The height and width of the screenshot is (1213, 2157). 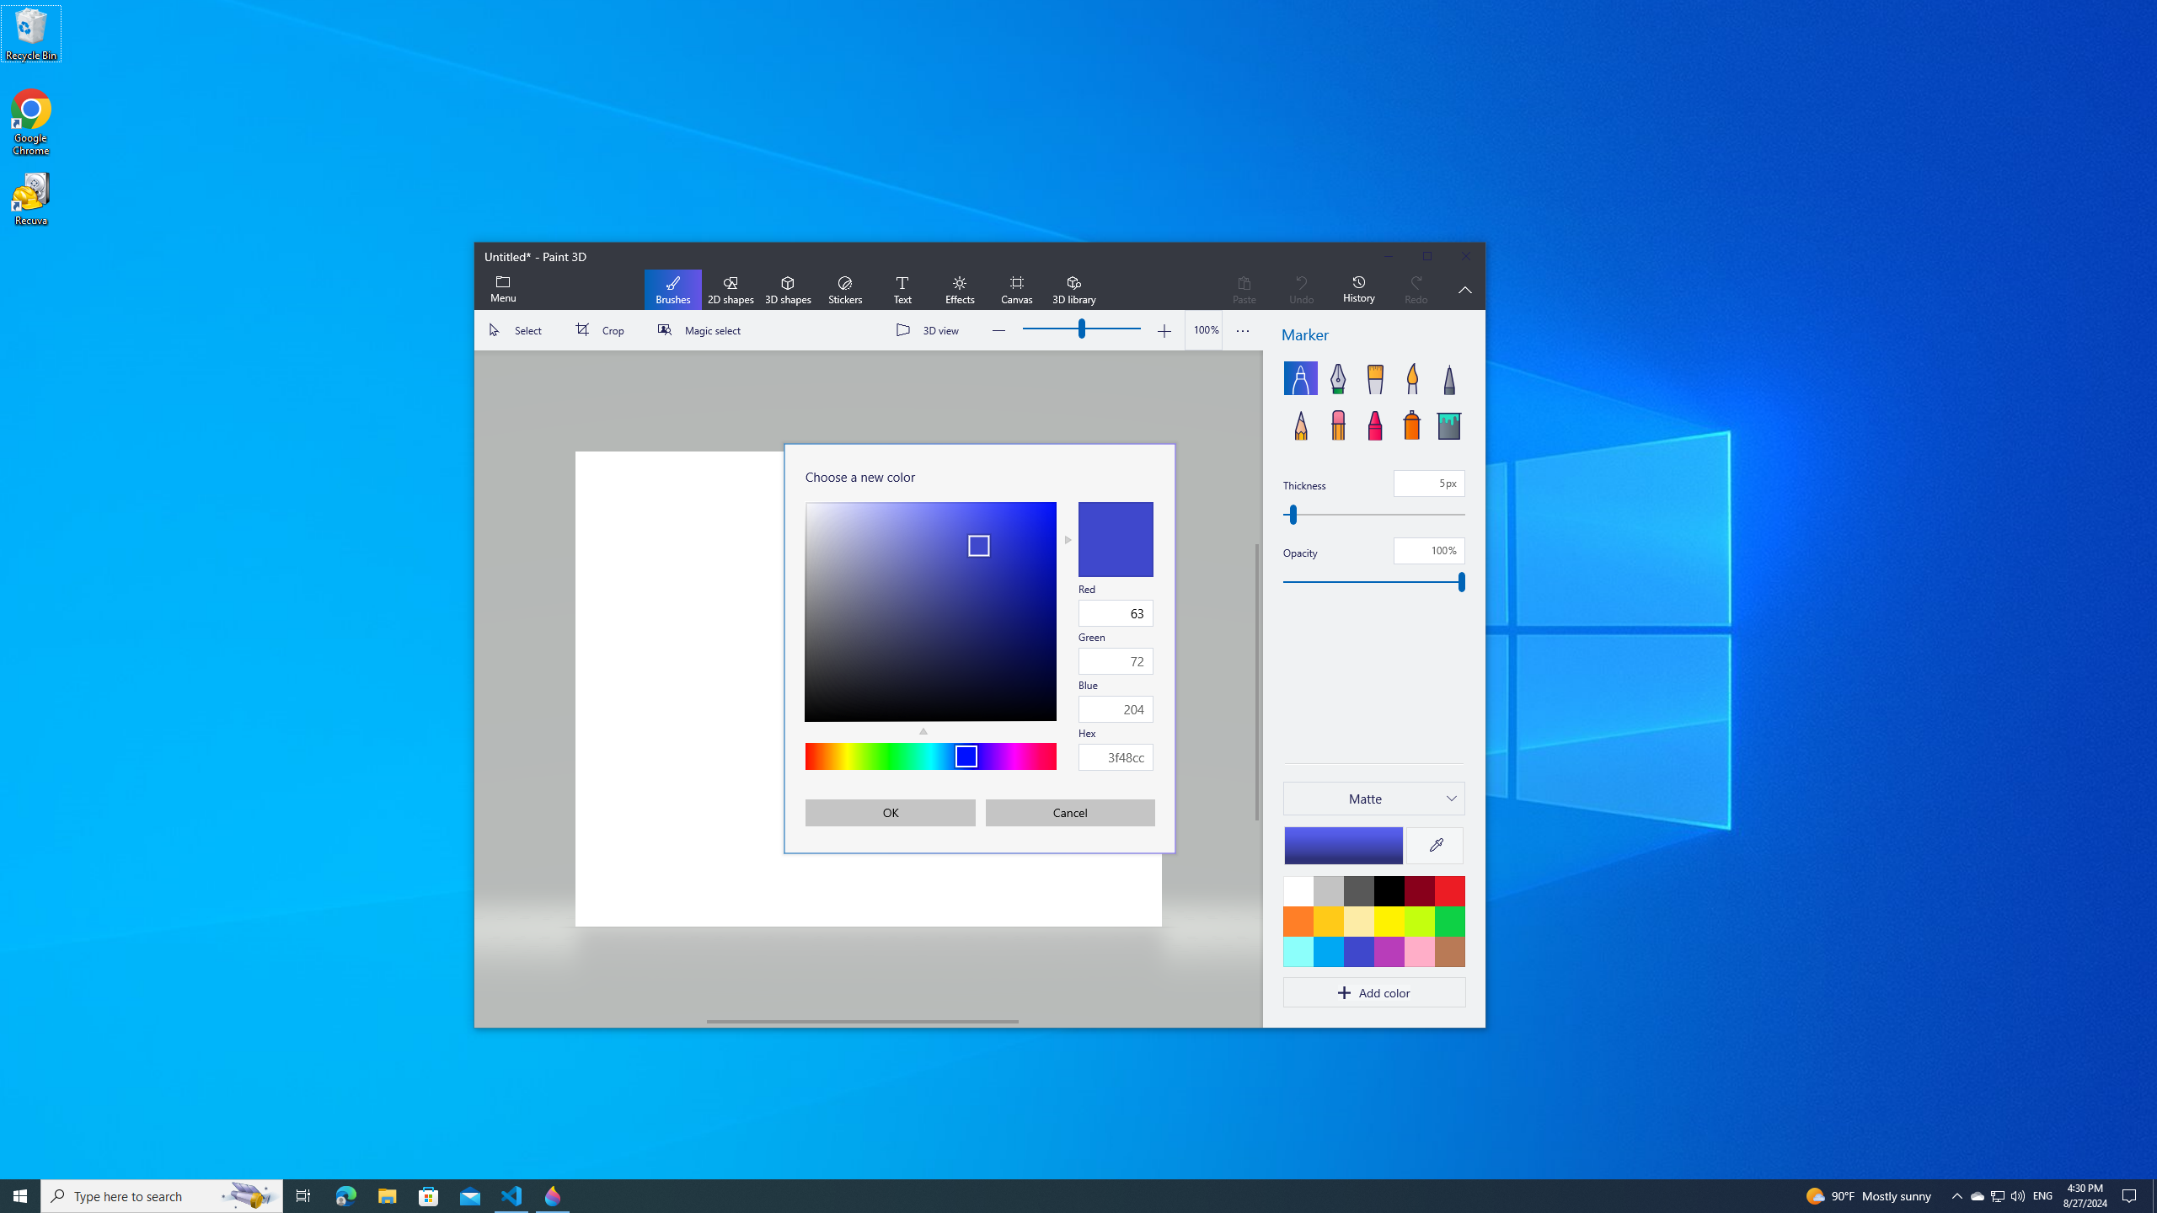 What do you see at coordinates (249, 1196) in the screenshot?
I see `Q2790: 100%` at bounding box center [249, 1196].